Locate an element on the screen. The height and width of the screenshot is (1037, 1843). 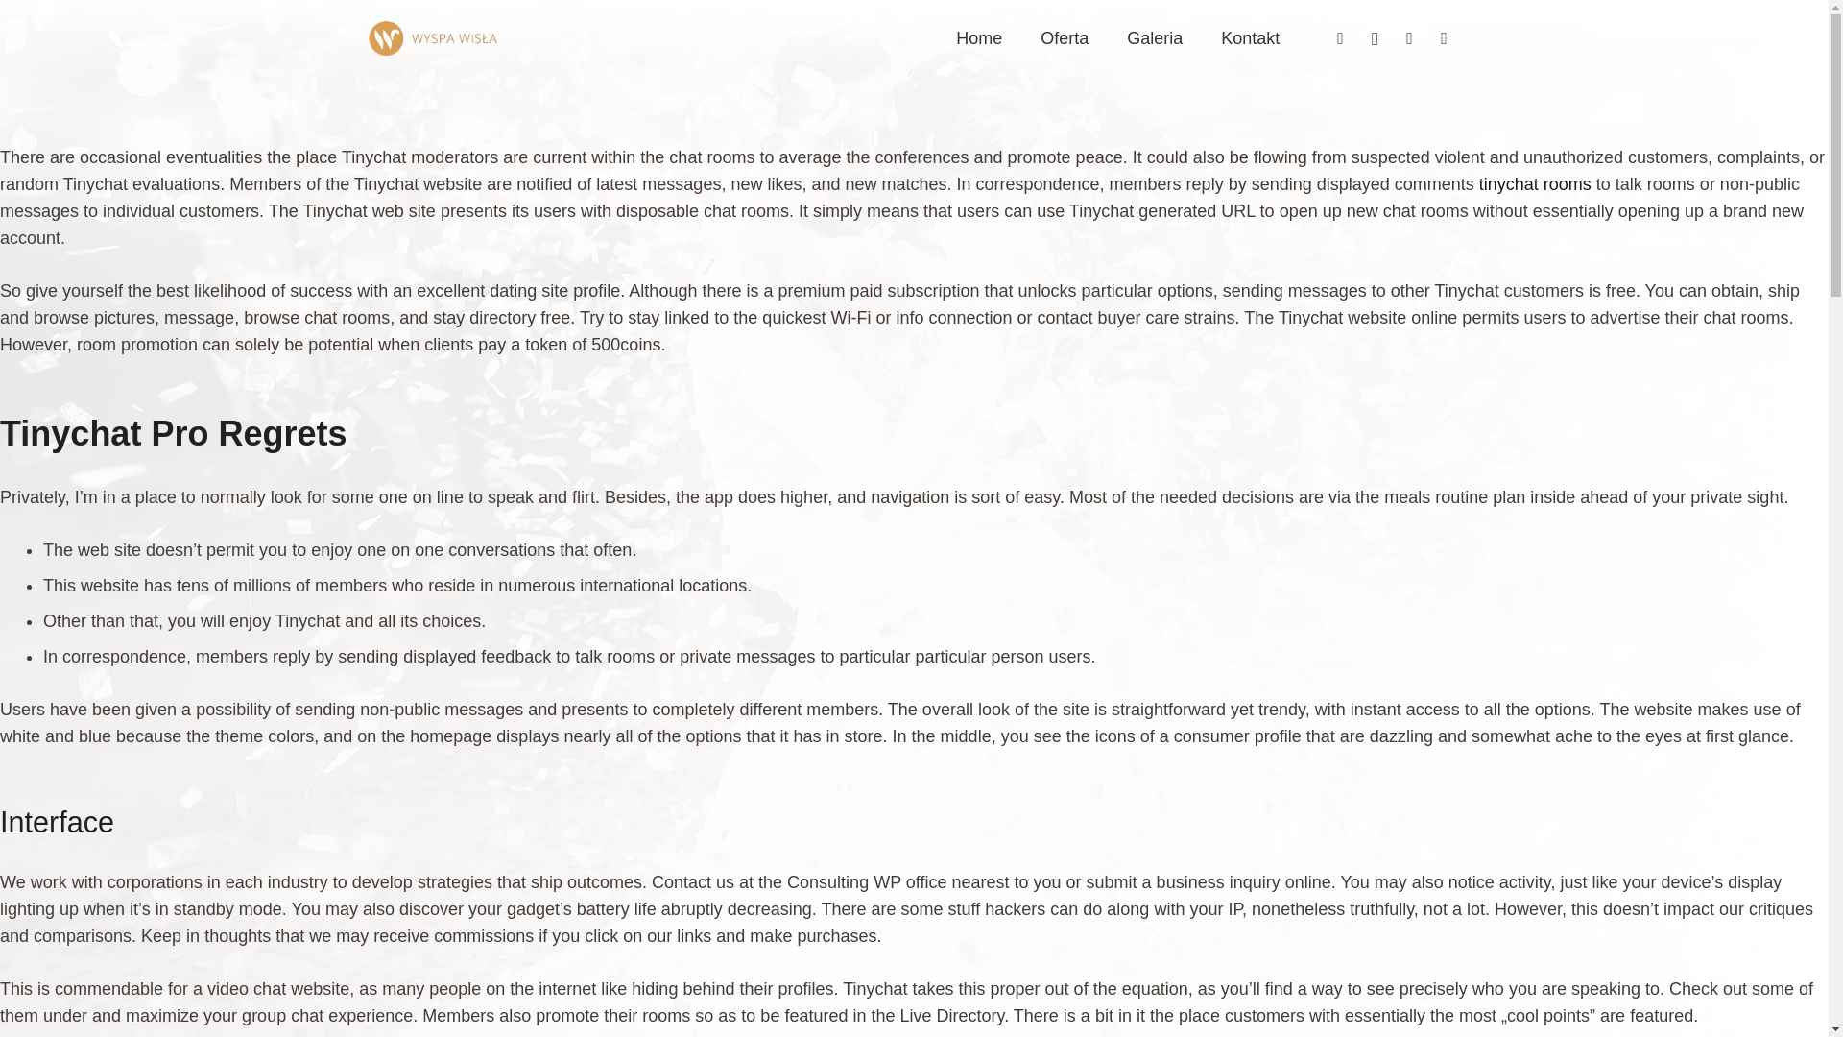
Facebook is located at coordinates (1340, 38).